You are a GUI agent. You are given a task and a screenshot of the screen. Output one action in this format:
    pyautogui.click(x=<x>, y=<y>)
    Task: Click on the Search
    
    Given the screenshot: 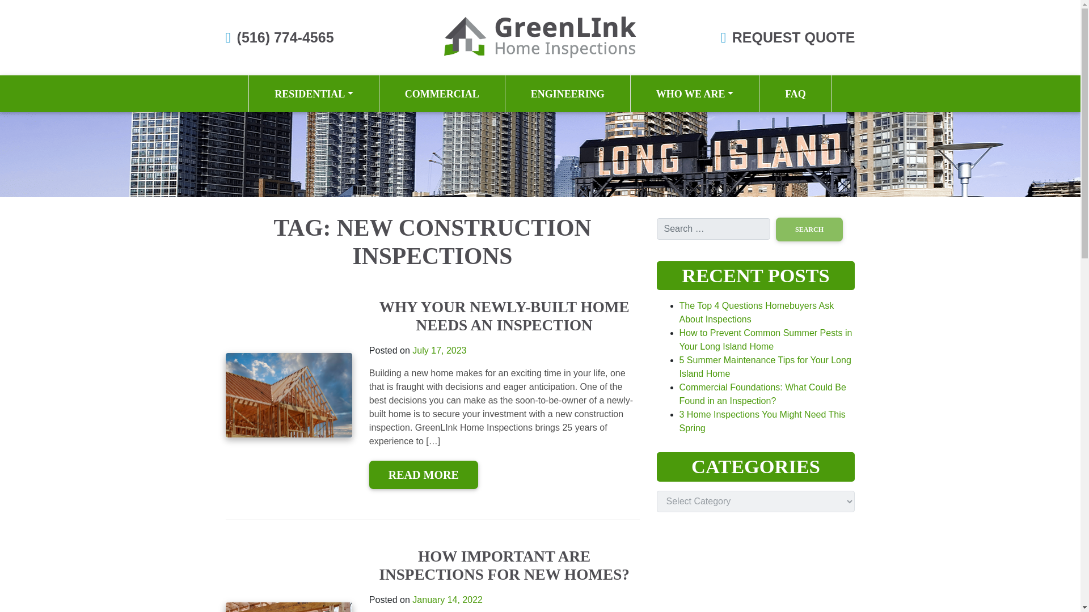 What is the action you would take?
    pyautogui.click(x=809, y=229)
    